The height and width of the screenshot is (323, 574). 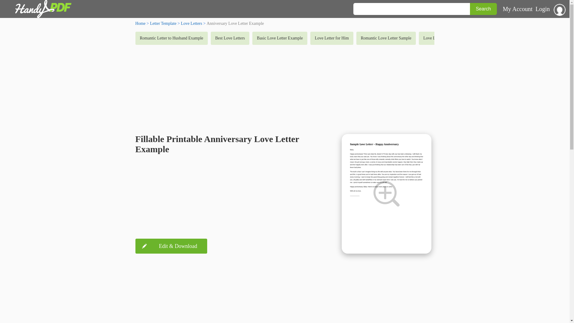 What do you see at coordinates (140, 23) in the screenshot?
I see `home` at bounding box center [140, 23].